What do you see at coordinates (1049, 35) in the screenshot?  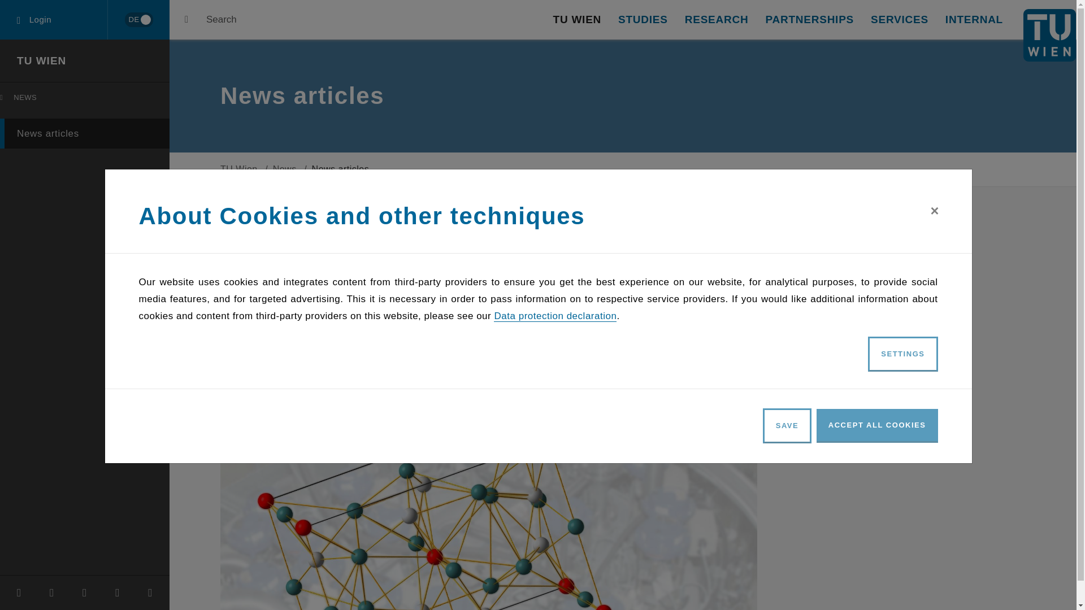 I see `TU Wien - homepage` at bounding box center [1049, 35].